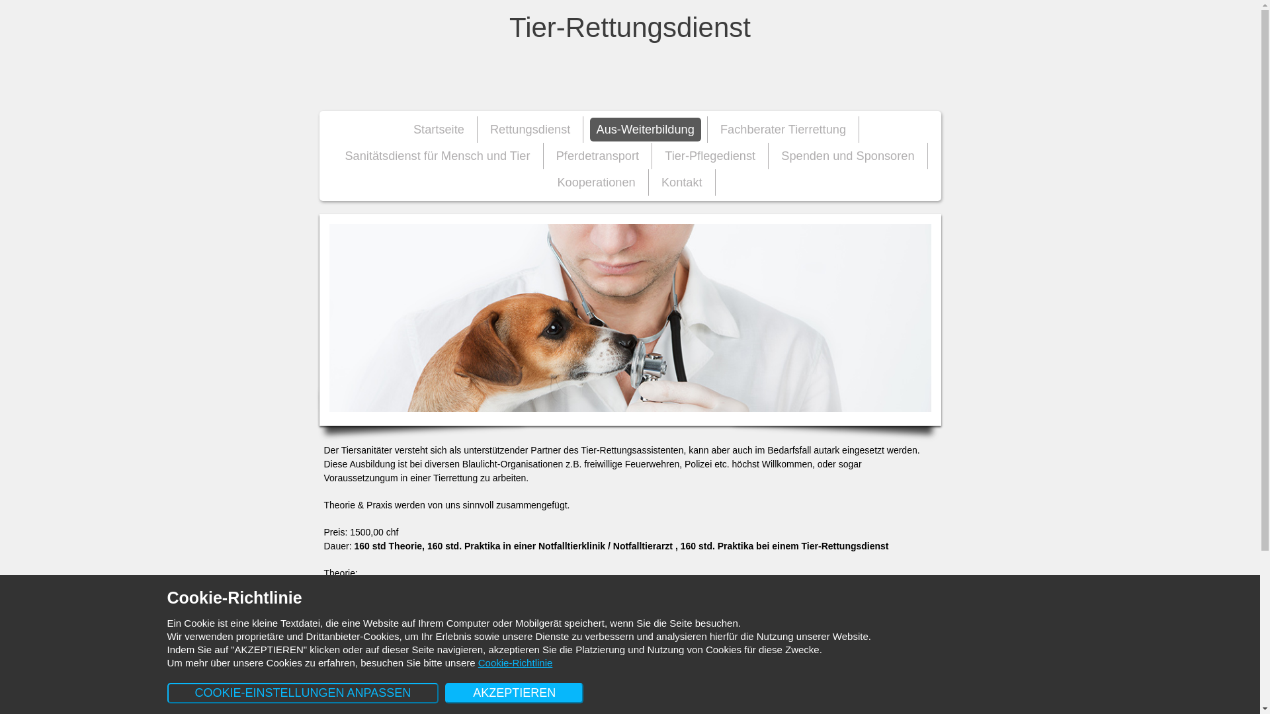  What do you see at coordinates (515, 693) in the screenshot?
I see `AKZEPTIEREN` at bounding box center [515, 693].